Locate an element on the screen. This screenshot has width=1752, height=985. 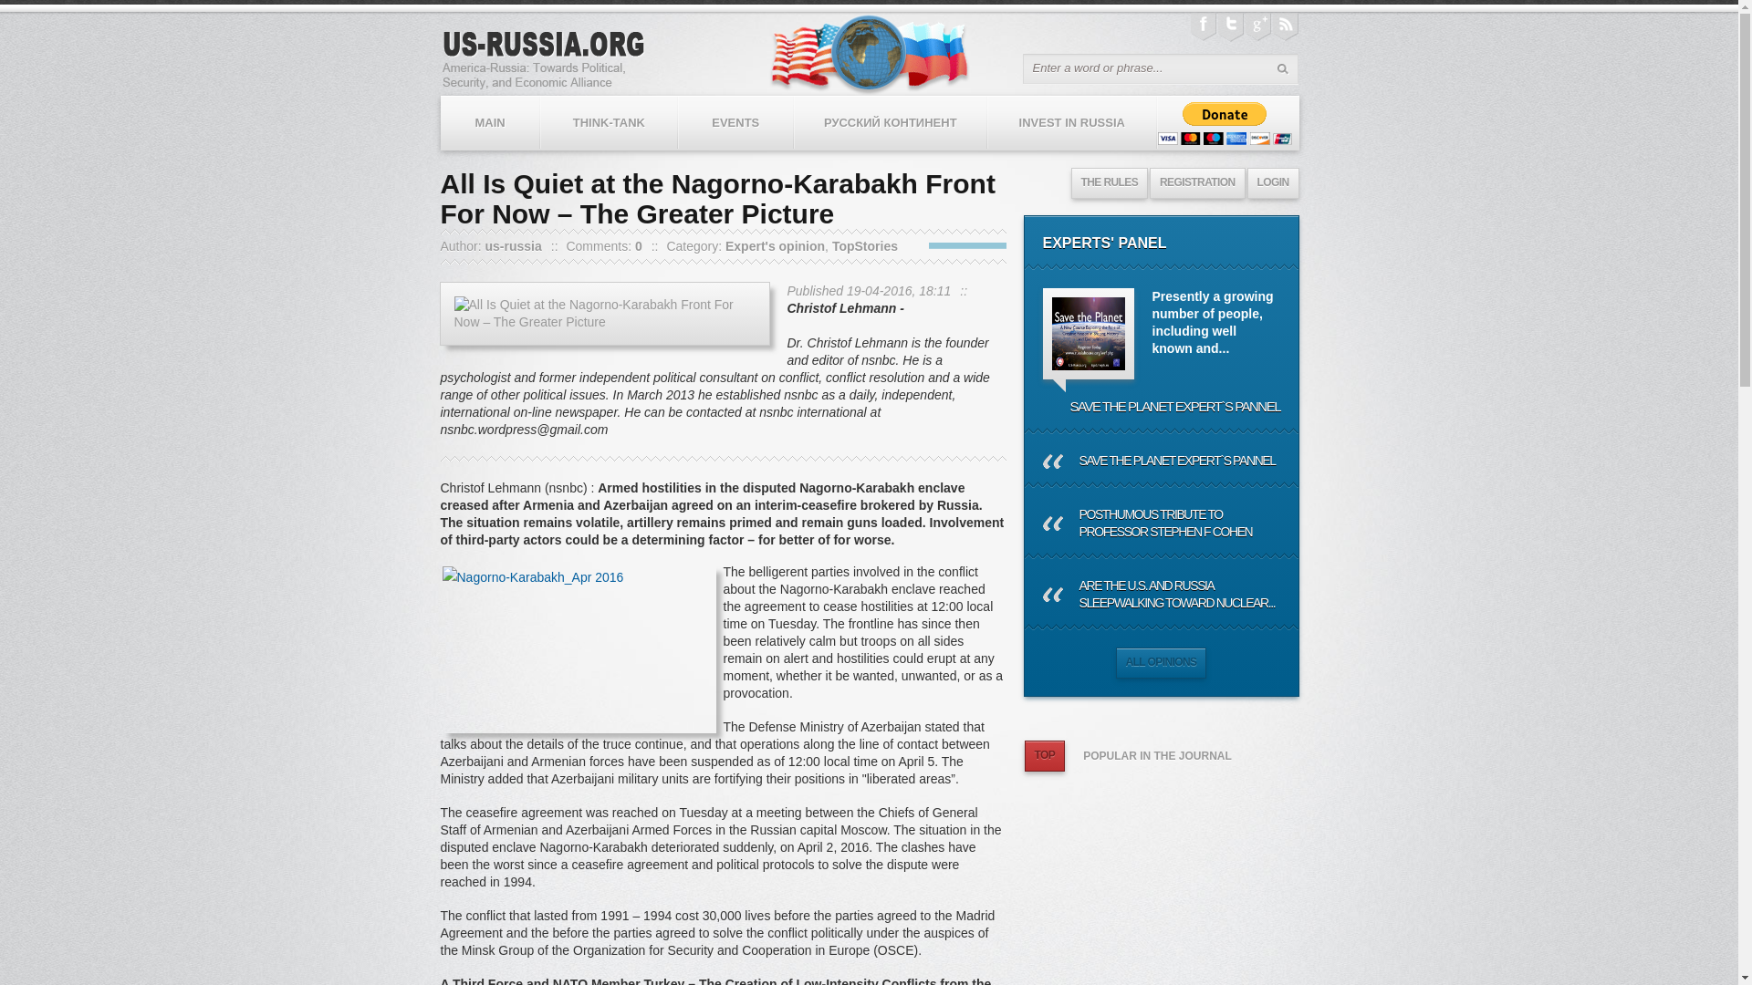
2 is located at coordinates (951, 245).